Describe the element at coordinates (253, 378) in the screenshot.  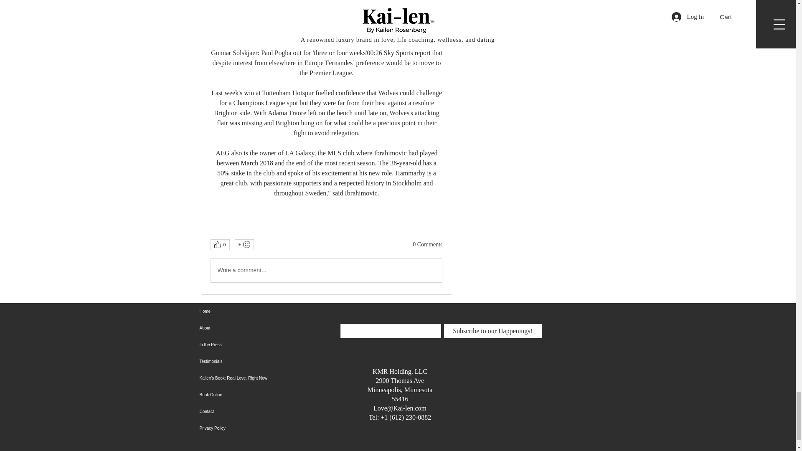
I see `Kailen's Book: Real Love, Right Now` at that location.